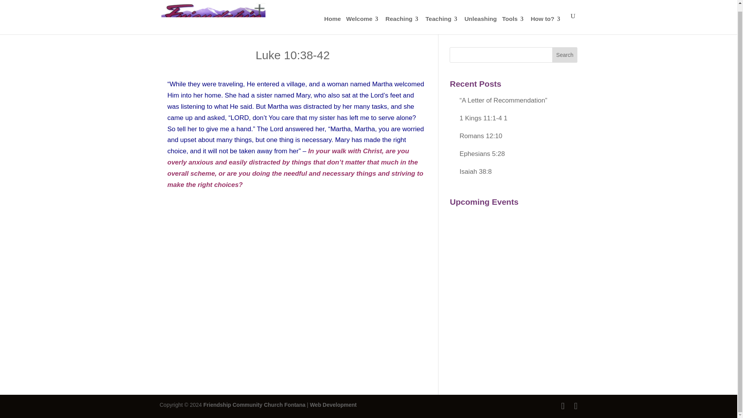  Describe the element at coordinates (403, 19) in the screenshot. I see `Reaching` at that location.